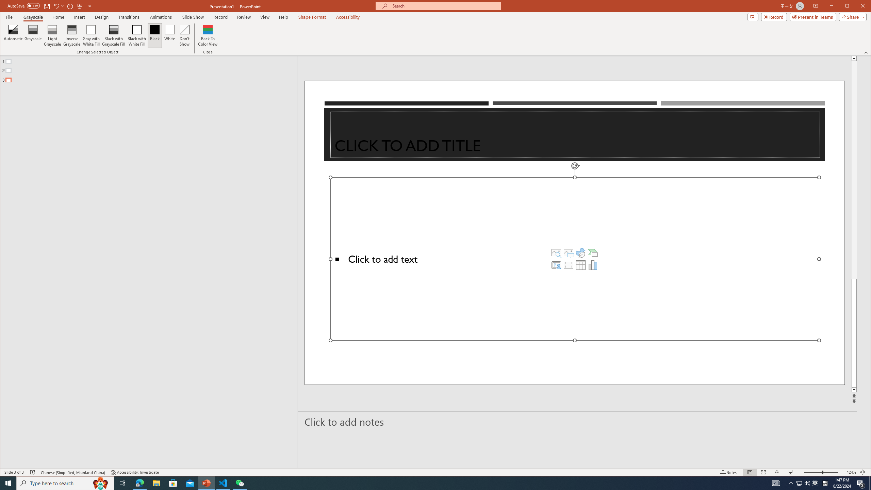 The image size is (871, 490). Describe the element at coordinates (65, 483) in the screenshot. I see `Type here to search` at that location.